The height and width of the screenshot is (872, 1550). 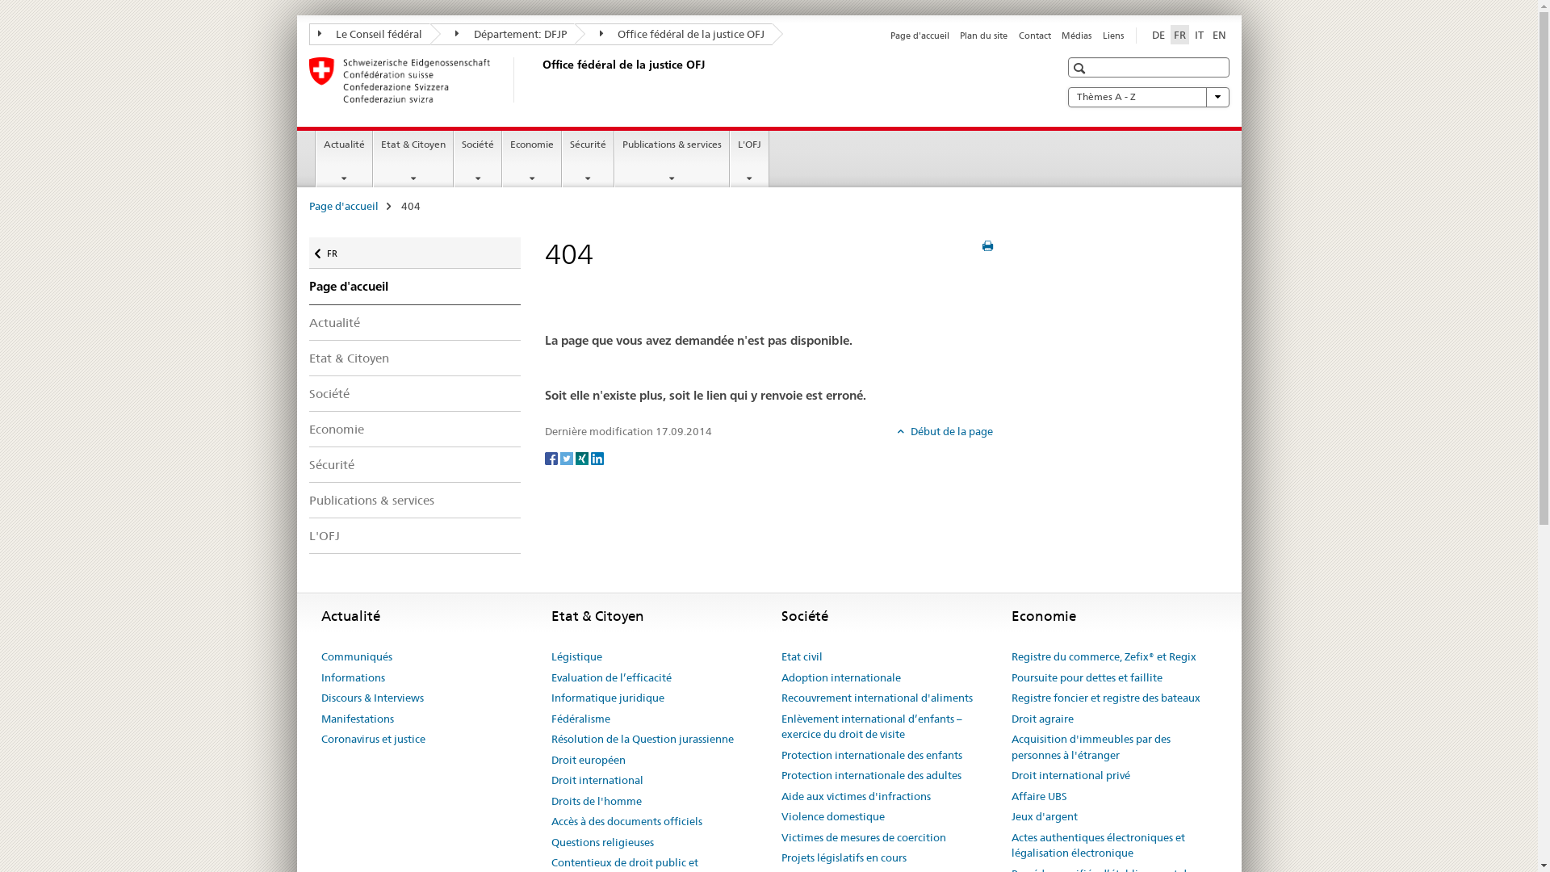 What do you see at coordinates (872, 756) in the screenshot?
I see `Protection internationale des enfants` at bounding box center [872, 756].